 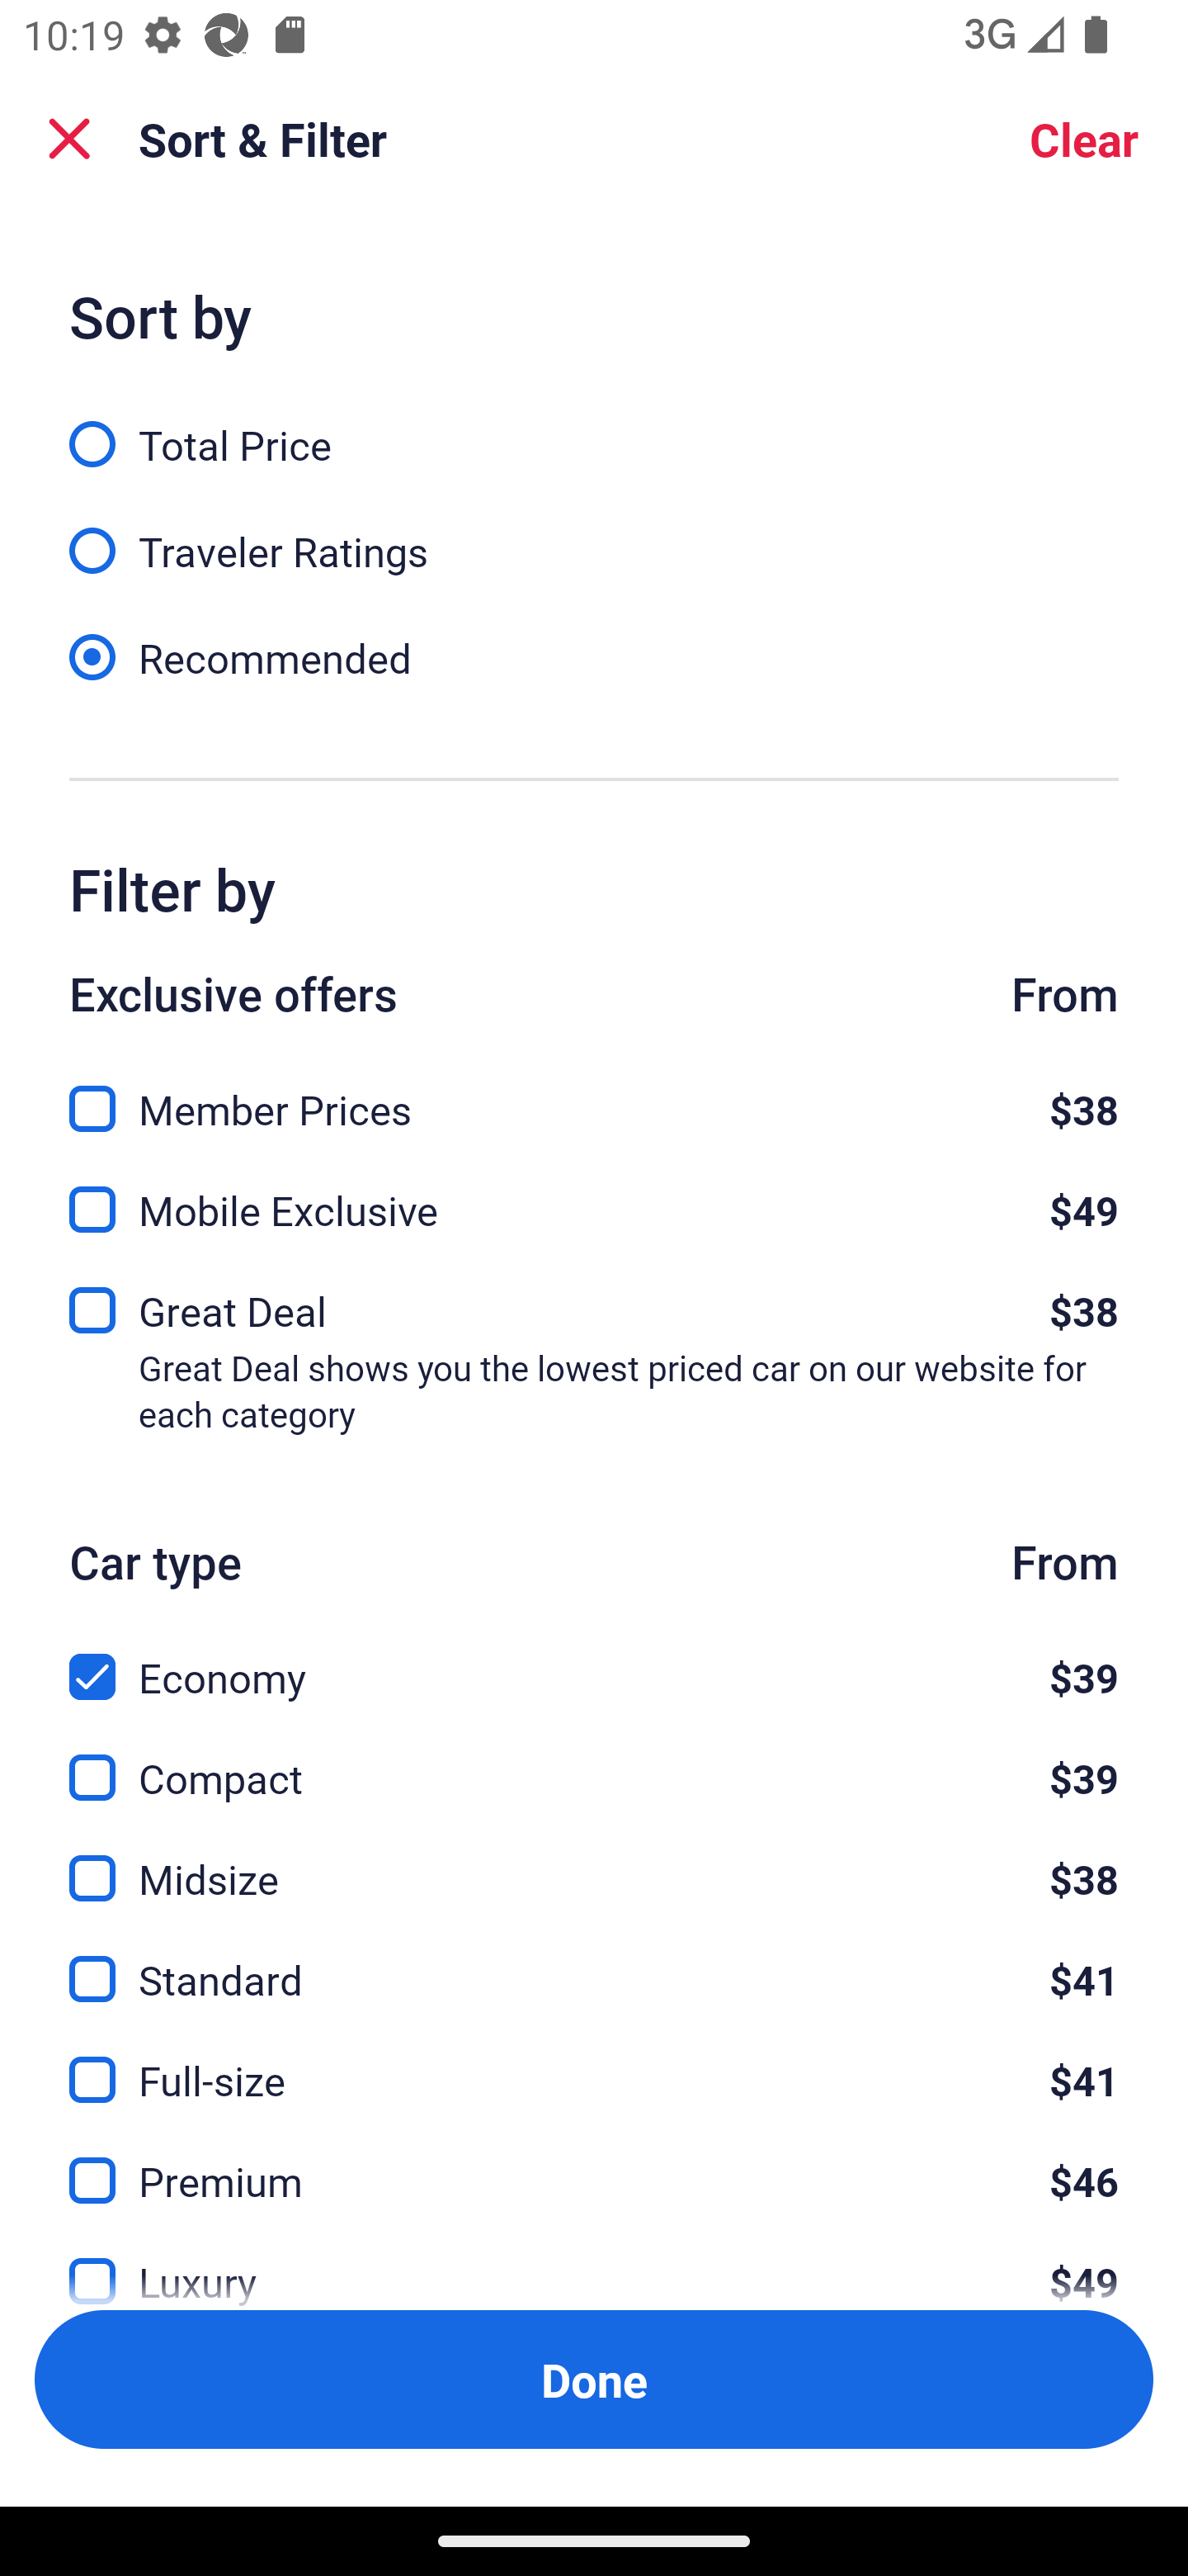 What do you see at coordinates (594, 2379) in the screenshot?
I see `Apply and close Sort and Filter Done` at bounding box center [594, 2379].